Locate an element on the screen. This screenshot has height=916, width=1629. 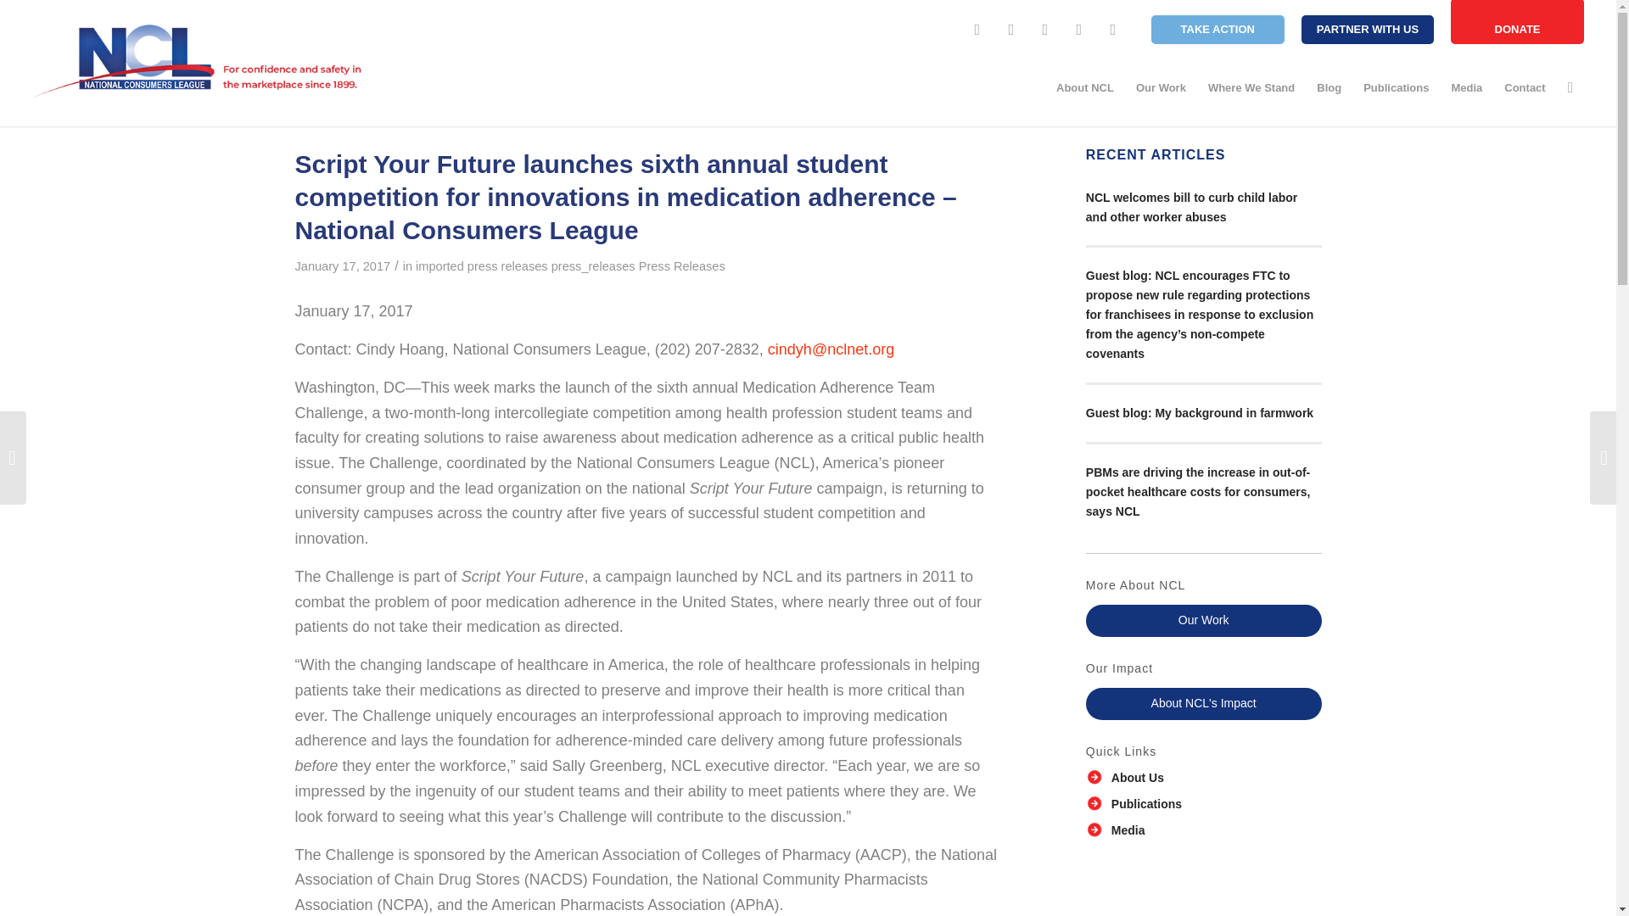
Where We Stand is located at coordinates (1251, 88).